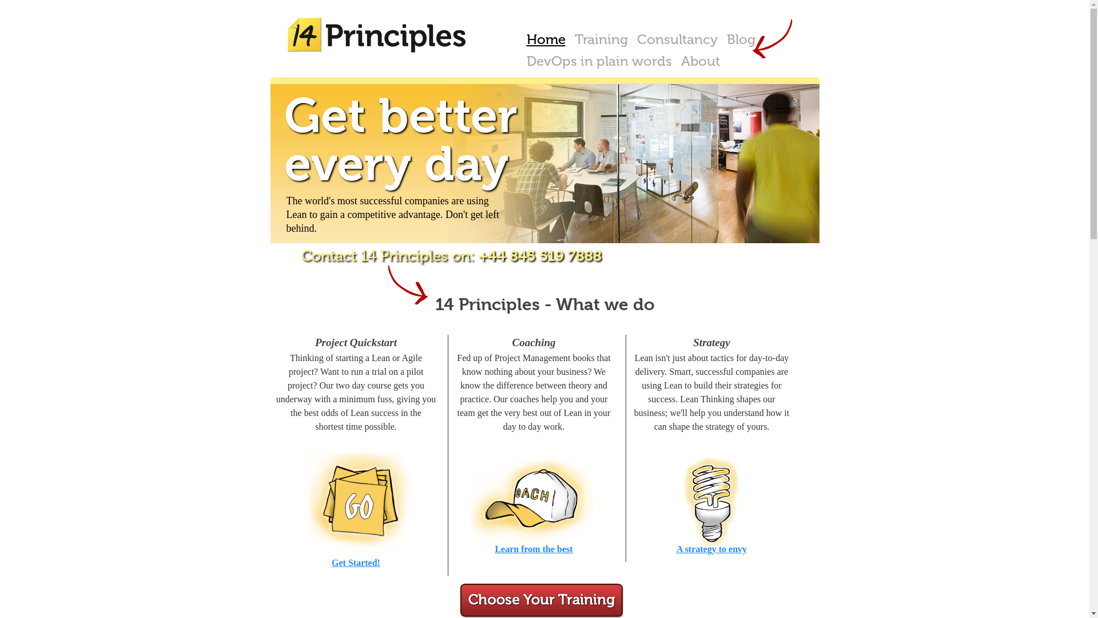  I want to click on Blog, so click(741, 39).